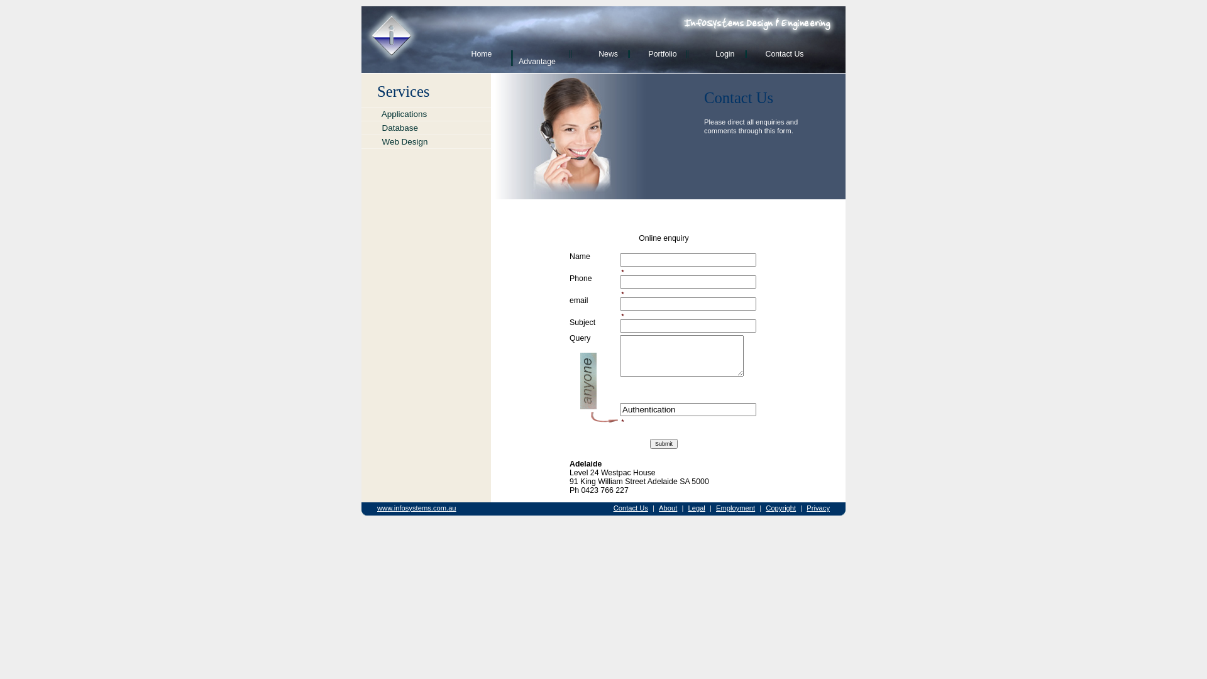 The height and width of the screenshot is (679, 1207). Describe the element at coordinates (417, 508) in the screenshot. I see `www.infosystems.com.au` at that location.